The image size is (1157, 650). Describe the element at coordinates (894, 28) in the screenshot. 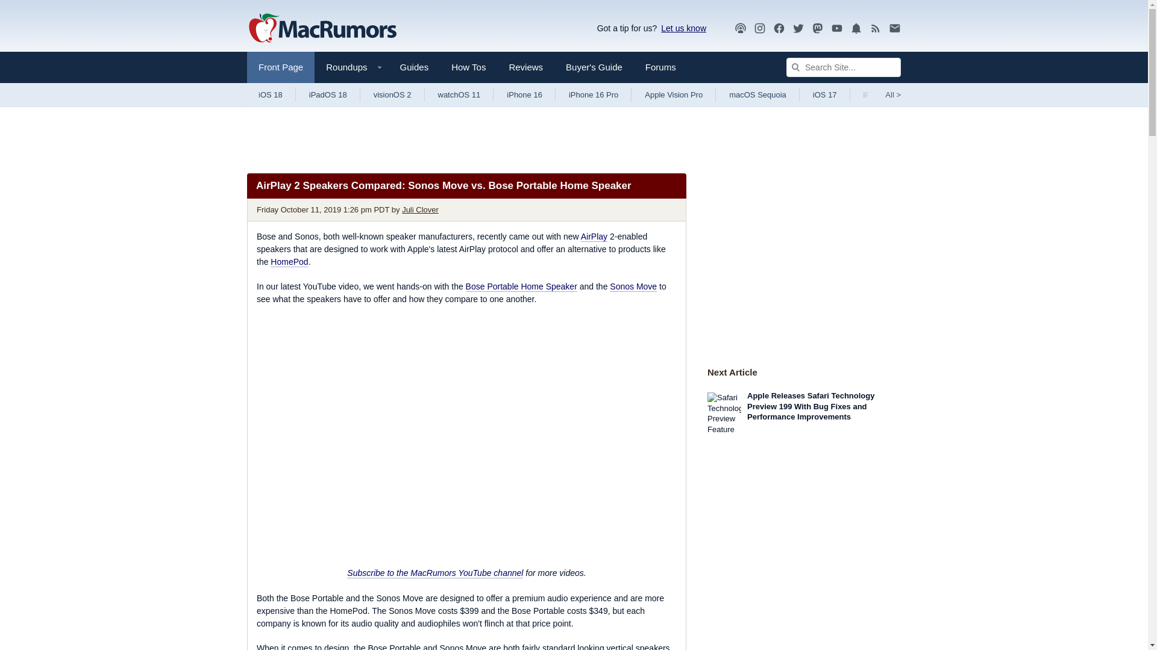

I see `Newsletter` at that location.